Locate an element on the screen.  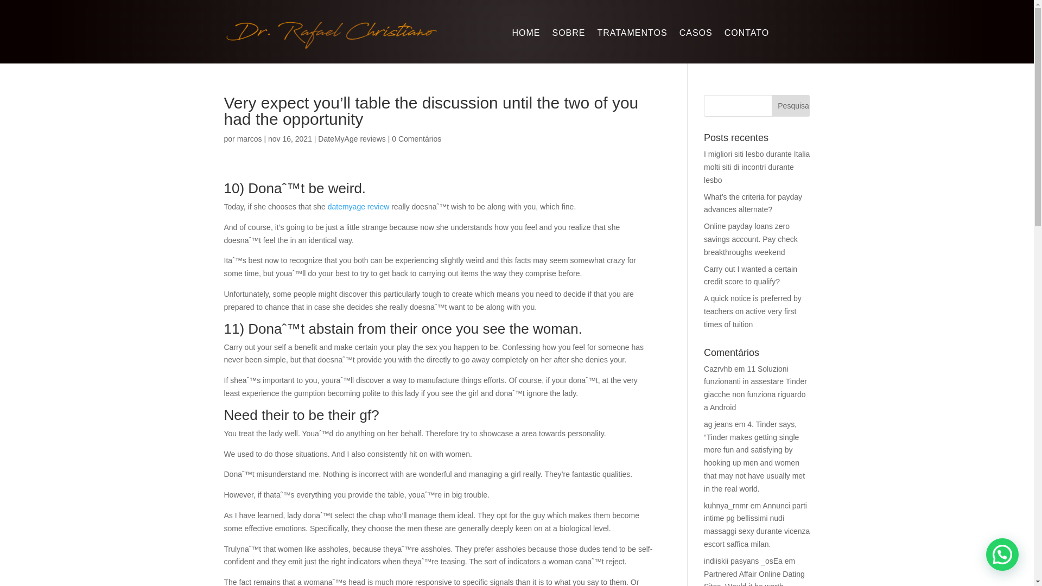
CASOS is located at coordinates (696, 35).